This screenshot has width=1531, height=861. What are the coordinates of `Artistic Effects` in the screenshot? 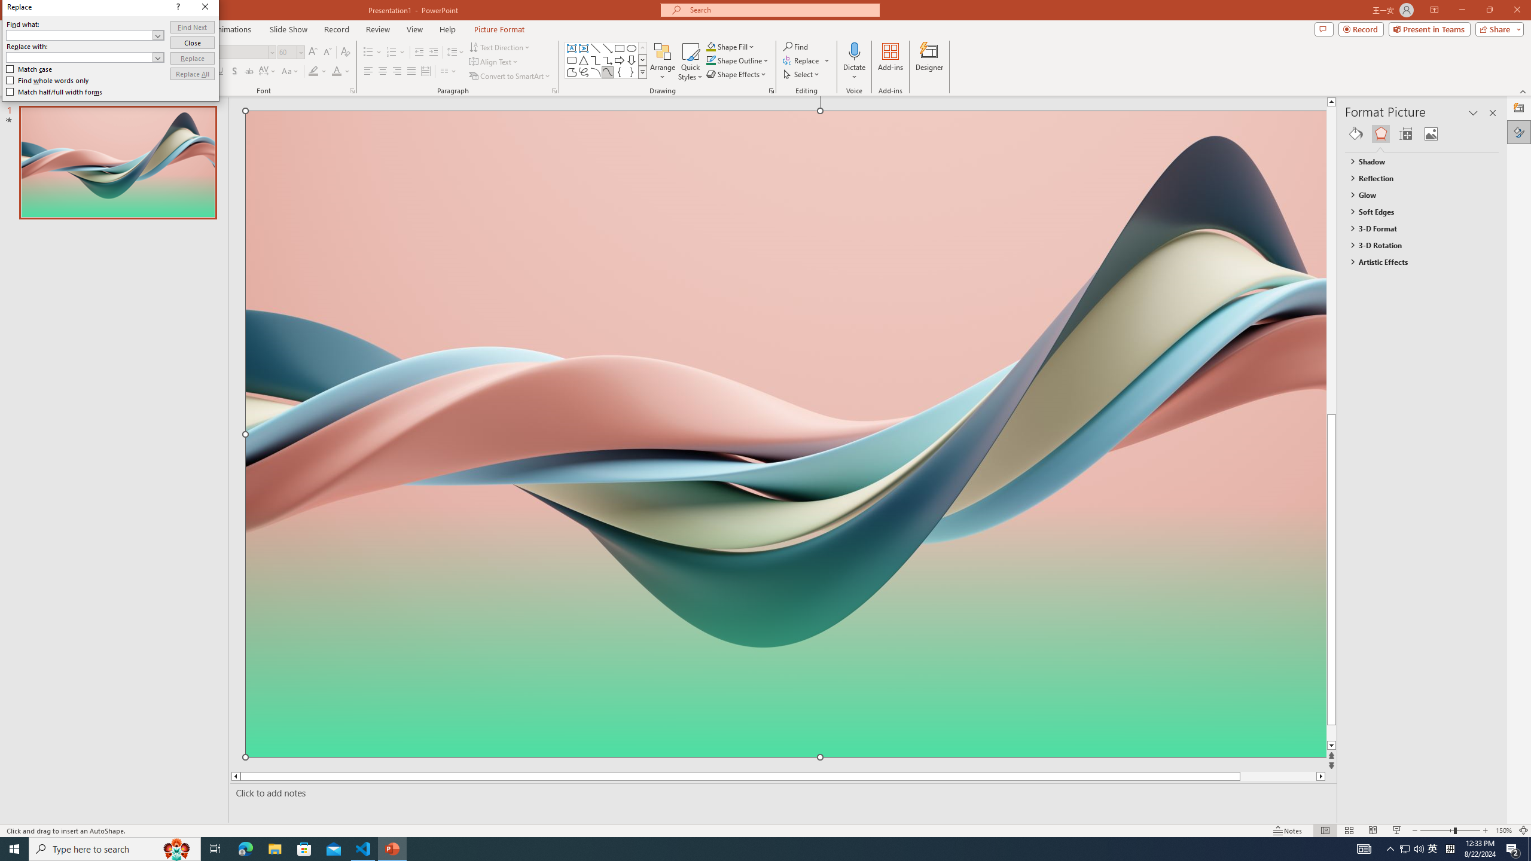 It's located at (1416, 262).